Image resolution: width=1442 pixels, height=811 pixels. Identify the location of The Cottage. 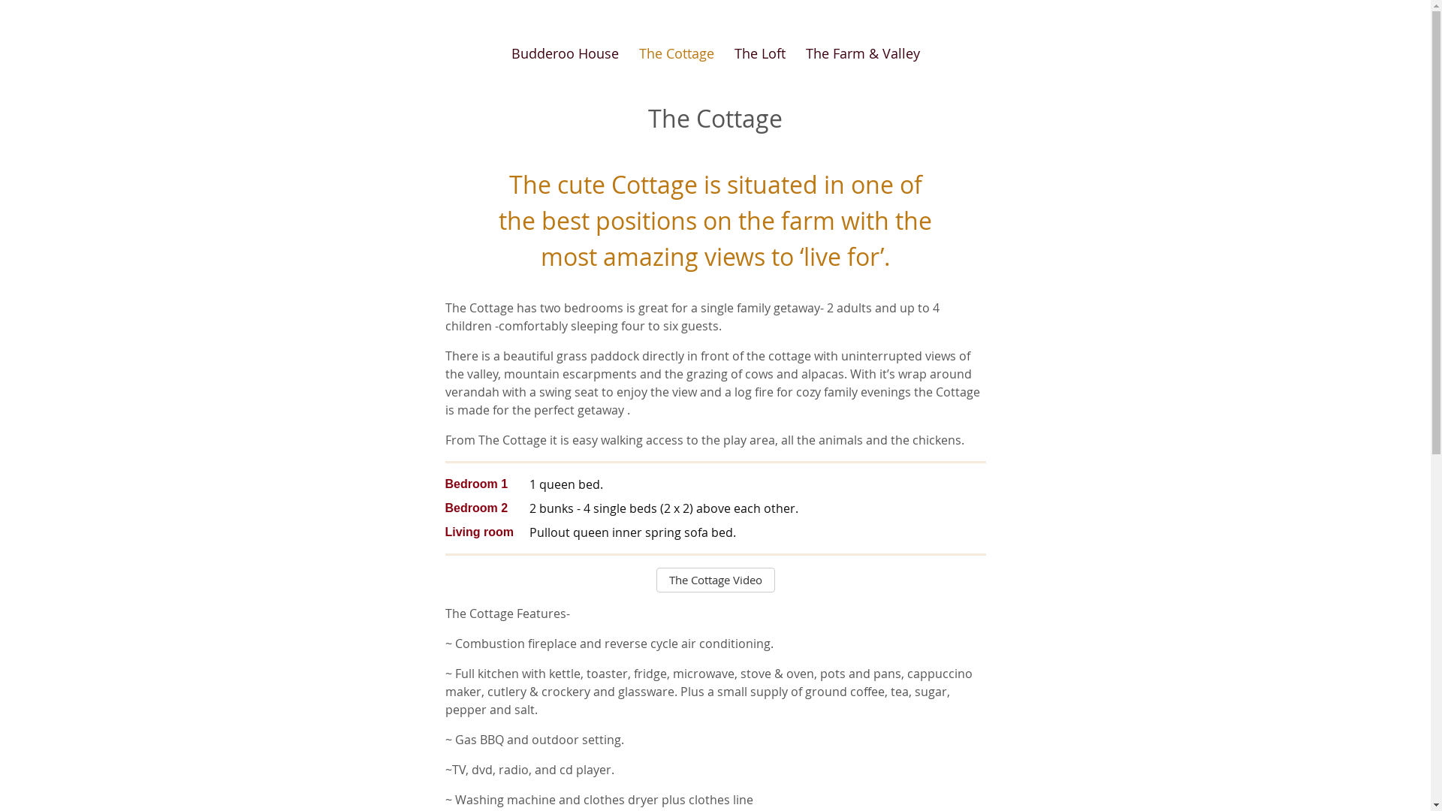
(676, 54).